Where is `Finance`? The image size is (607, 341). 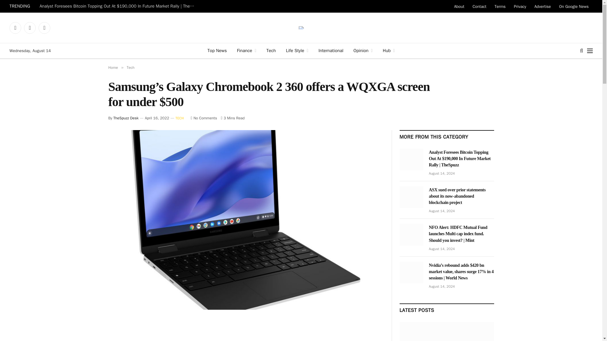 Finance is located at coordinates (246, 51).